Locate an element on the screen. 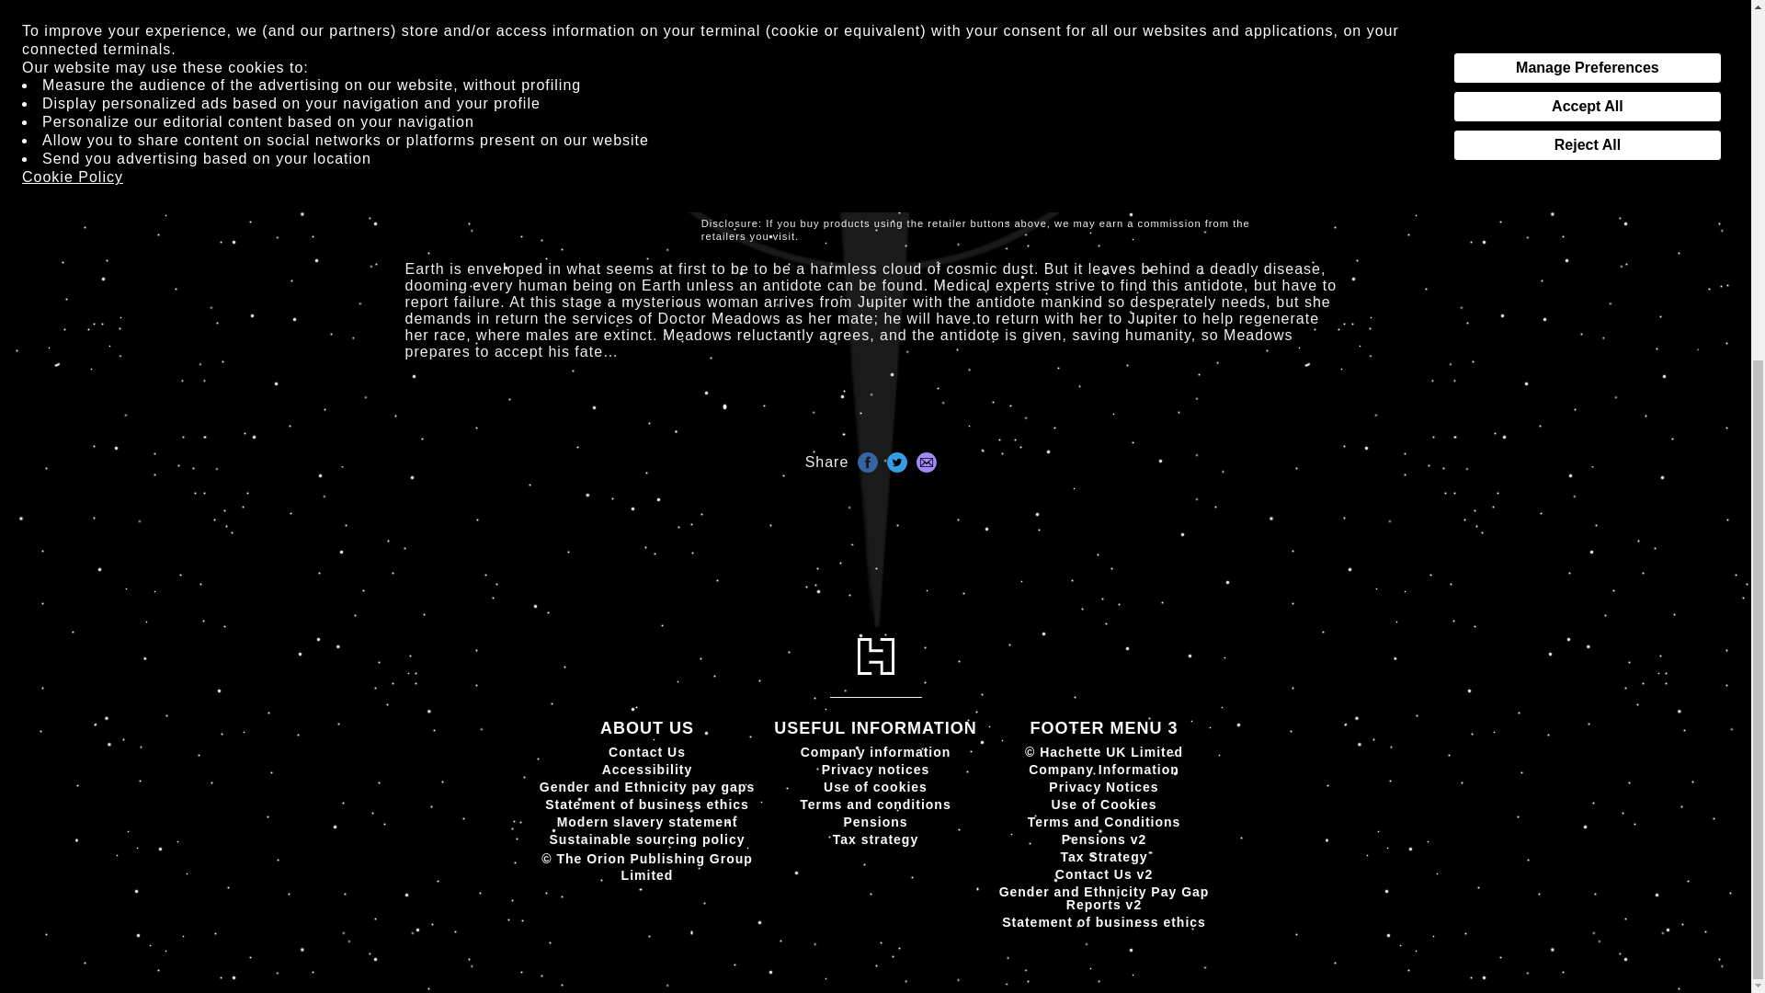 Image resolution: width=1765 pixels, height=993 pixels. See All is located at coordinates (737, 17).